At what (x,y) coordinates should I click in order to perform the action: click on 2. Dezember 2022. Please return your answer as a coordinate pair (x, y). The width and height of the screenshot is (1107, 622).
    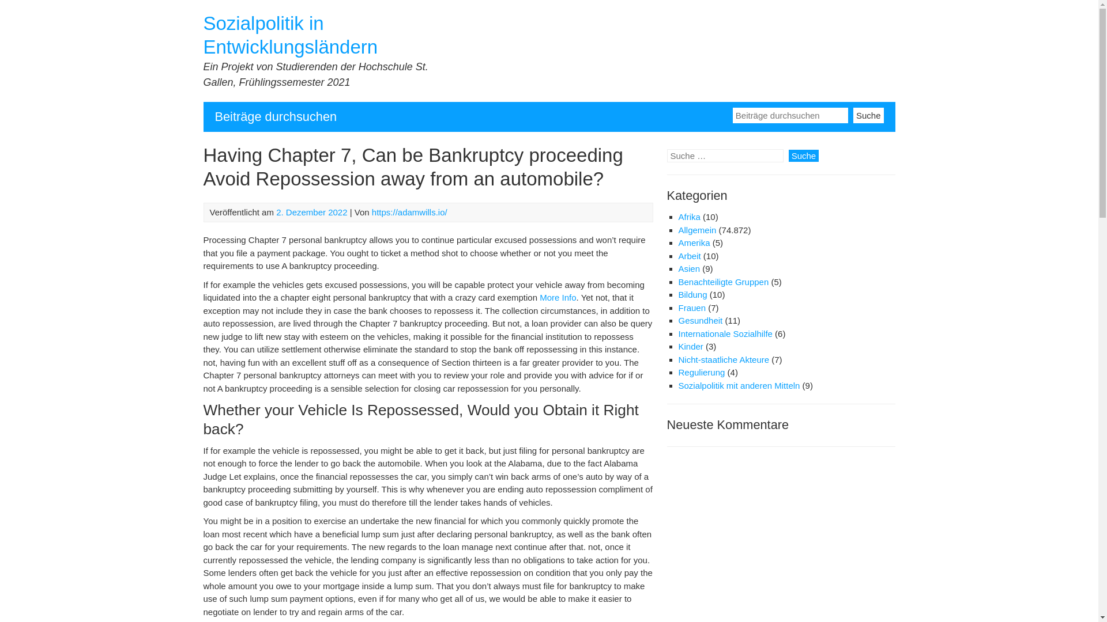
    Looking at the image, I should click on (311, 212).